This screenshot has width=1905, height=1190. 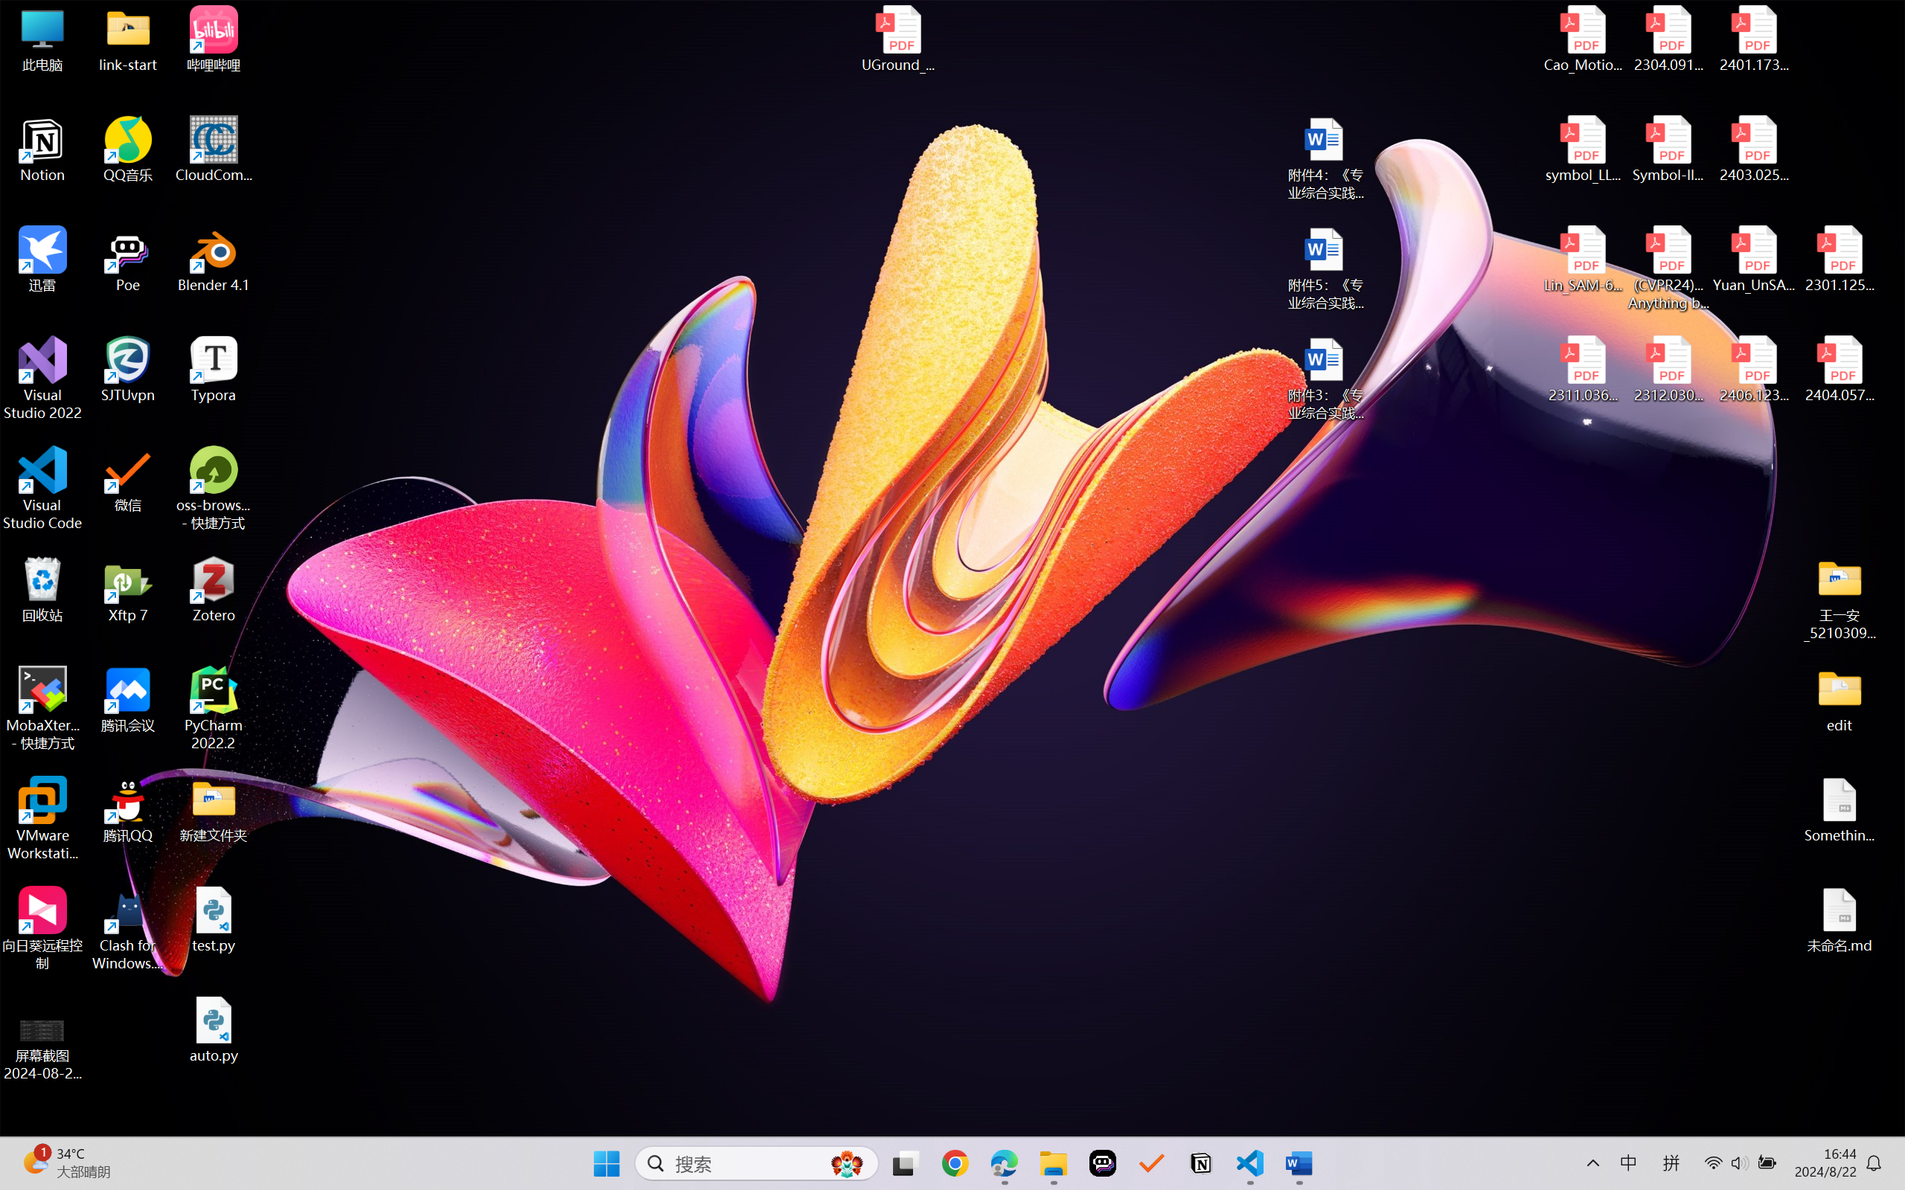 What do you see at coordinates (1668, 370) in the screenshot?
I see `2312.03032v2.pdf` at bounding box center [1668, 370].